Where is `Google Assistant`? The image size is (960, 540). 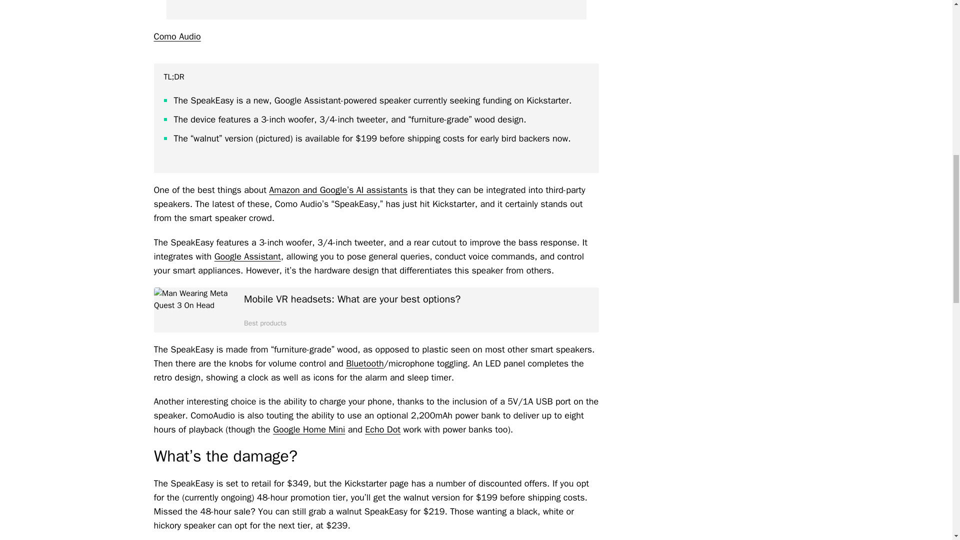
Google Assistant is located at coordinates (247, 256).